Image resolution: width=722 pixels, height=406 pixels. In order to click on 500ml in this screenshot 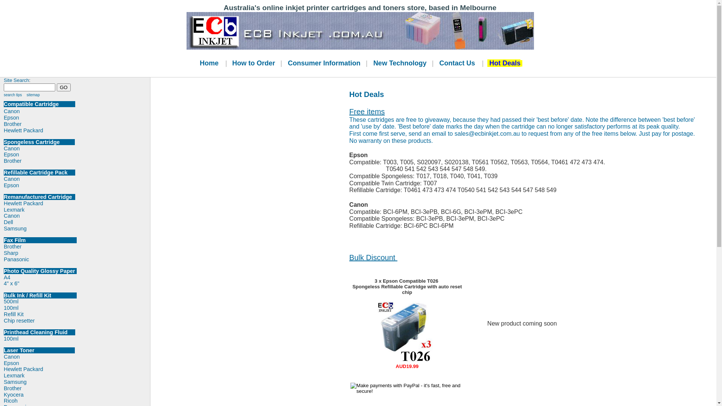, I will do `click(11, 301)`.